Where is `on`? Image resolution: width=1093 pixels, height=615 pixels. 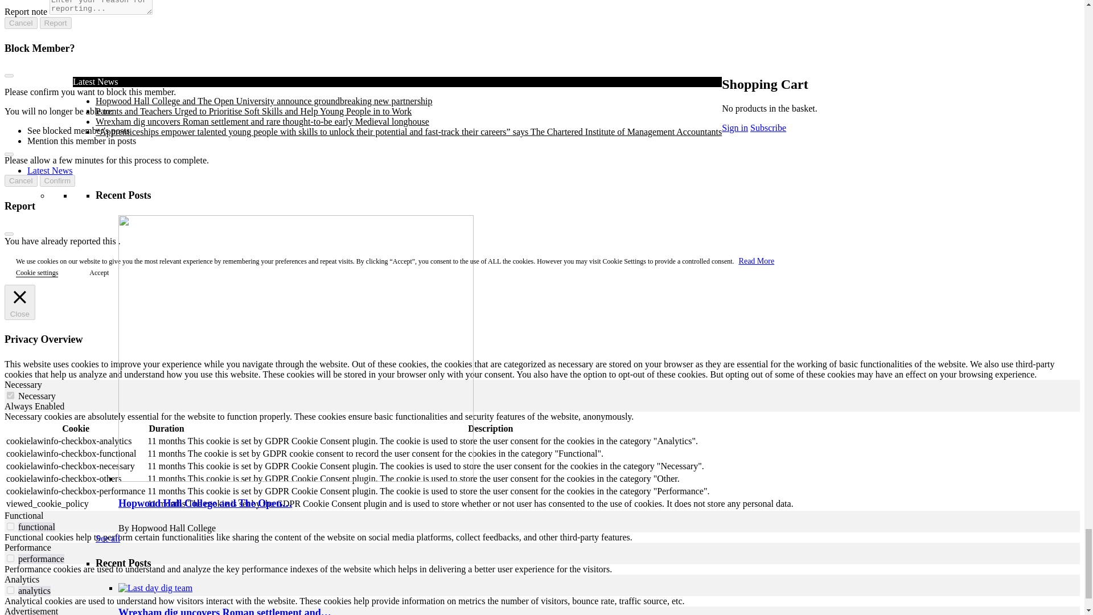
on is located at coordinates (10, 558).